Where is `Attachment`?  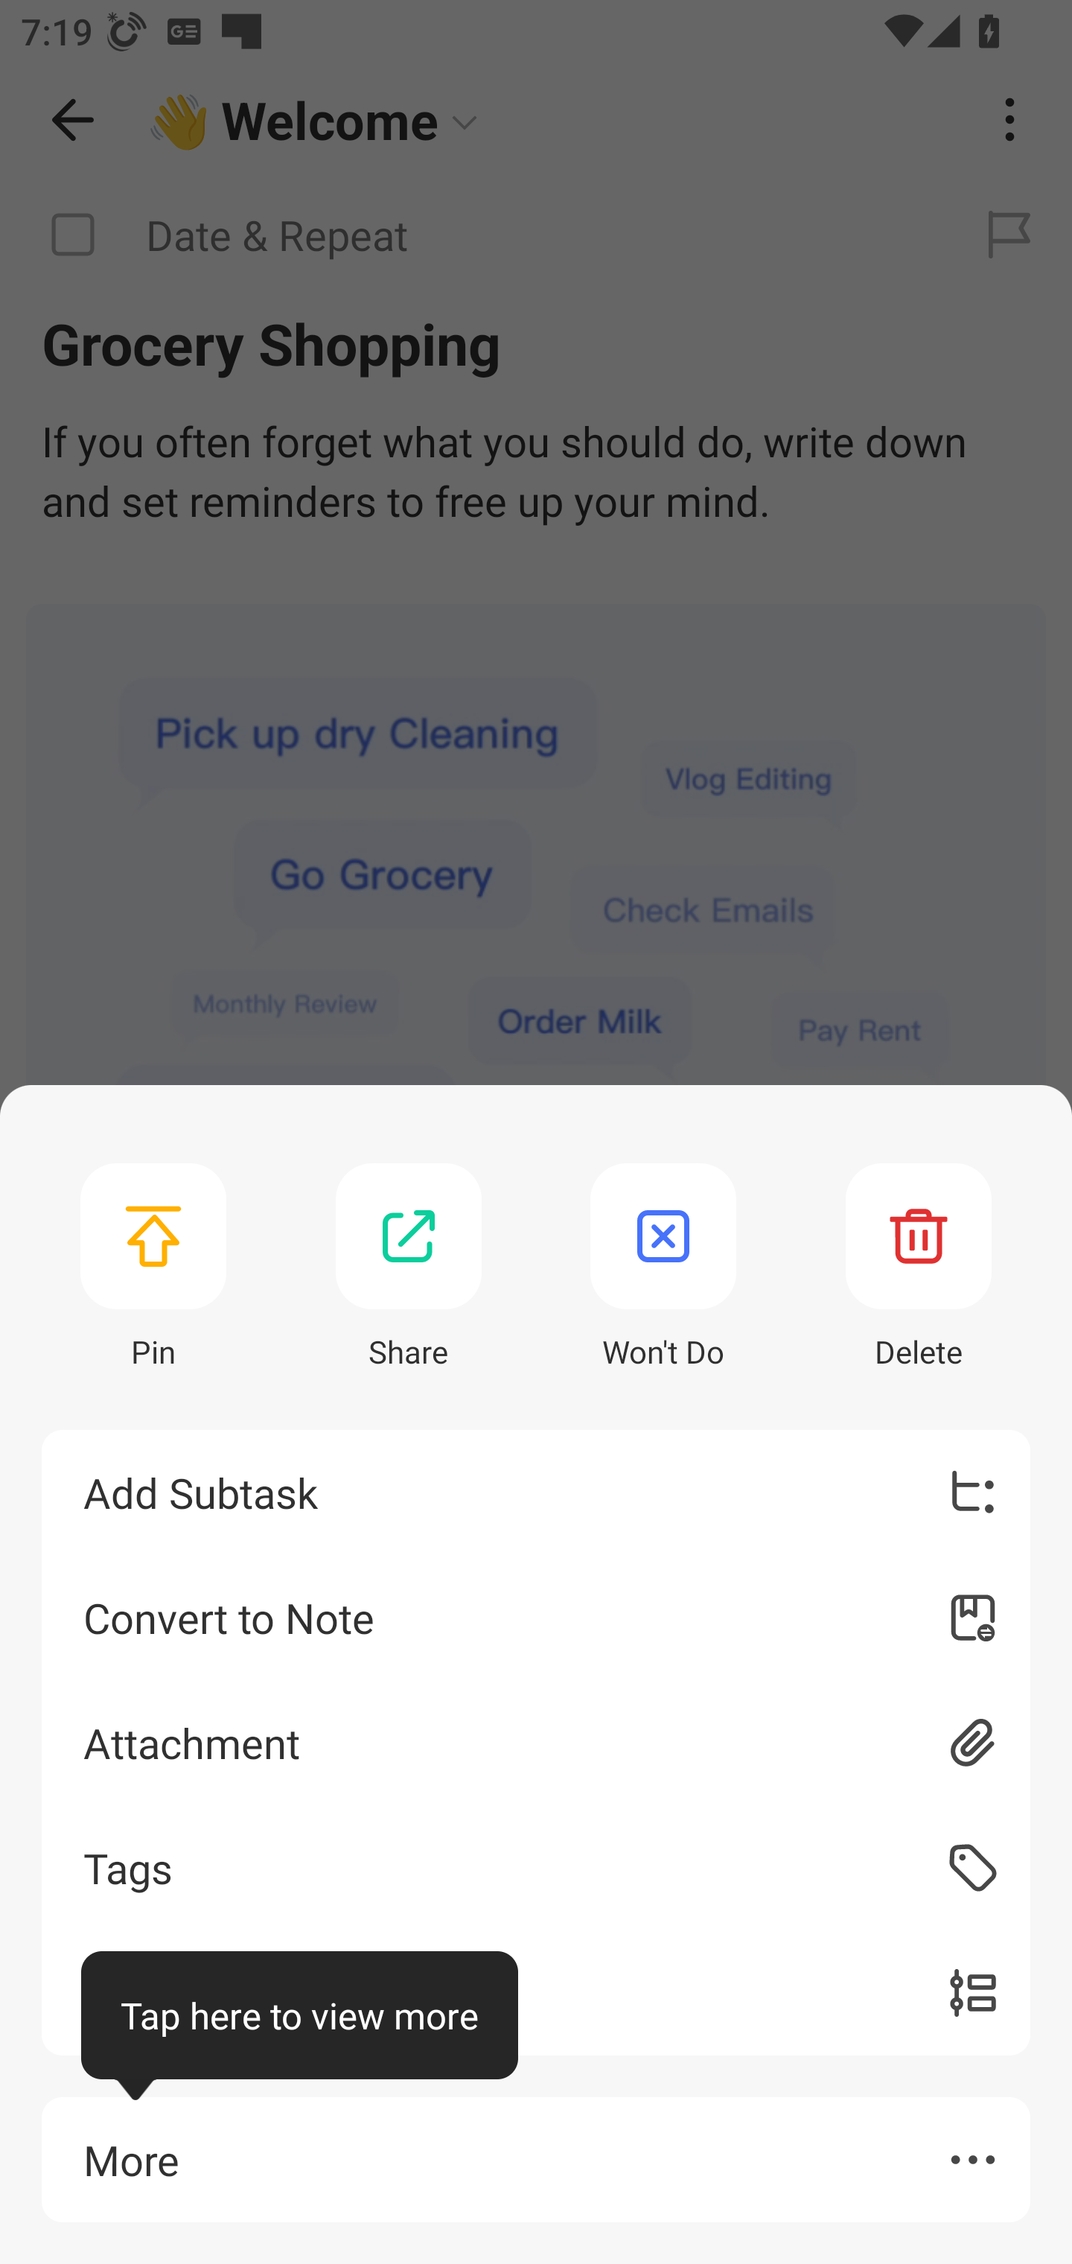
Attachment is located at coordinates (536, 1741).